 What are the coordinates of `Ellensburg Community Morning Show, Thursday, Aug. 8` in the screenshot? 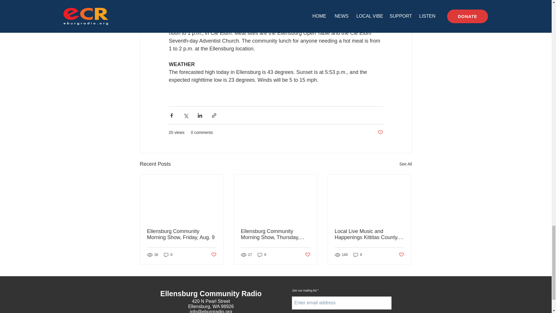 It's located at (275, 234).